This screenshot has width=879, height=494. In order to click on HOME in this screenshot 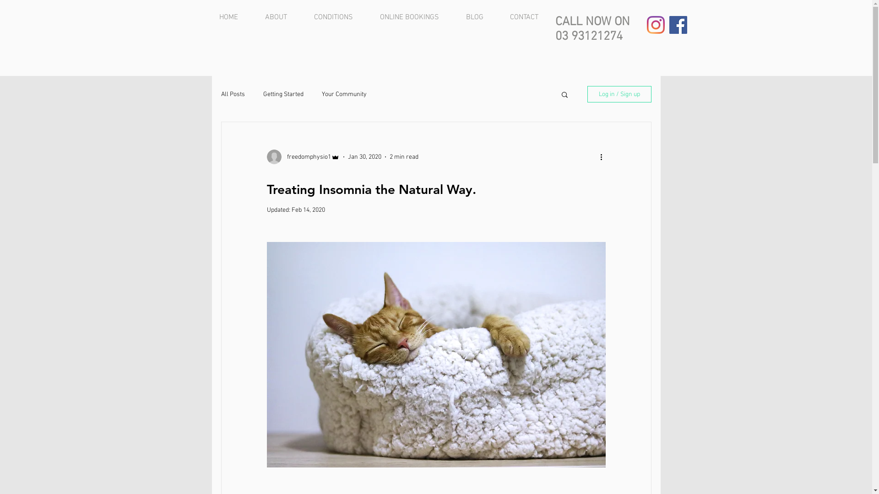, I will do `click(235, 17)`.